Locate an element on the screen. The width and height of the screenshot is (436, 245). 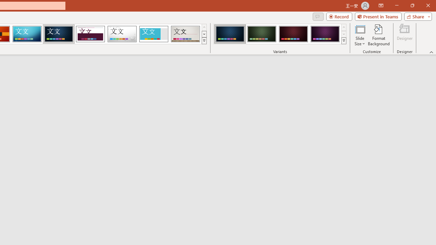
Damask Variant 2 is located at coordinates (262, 34).